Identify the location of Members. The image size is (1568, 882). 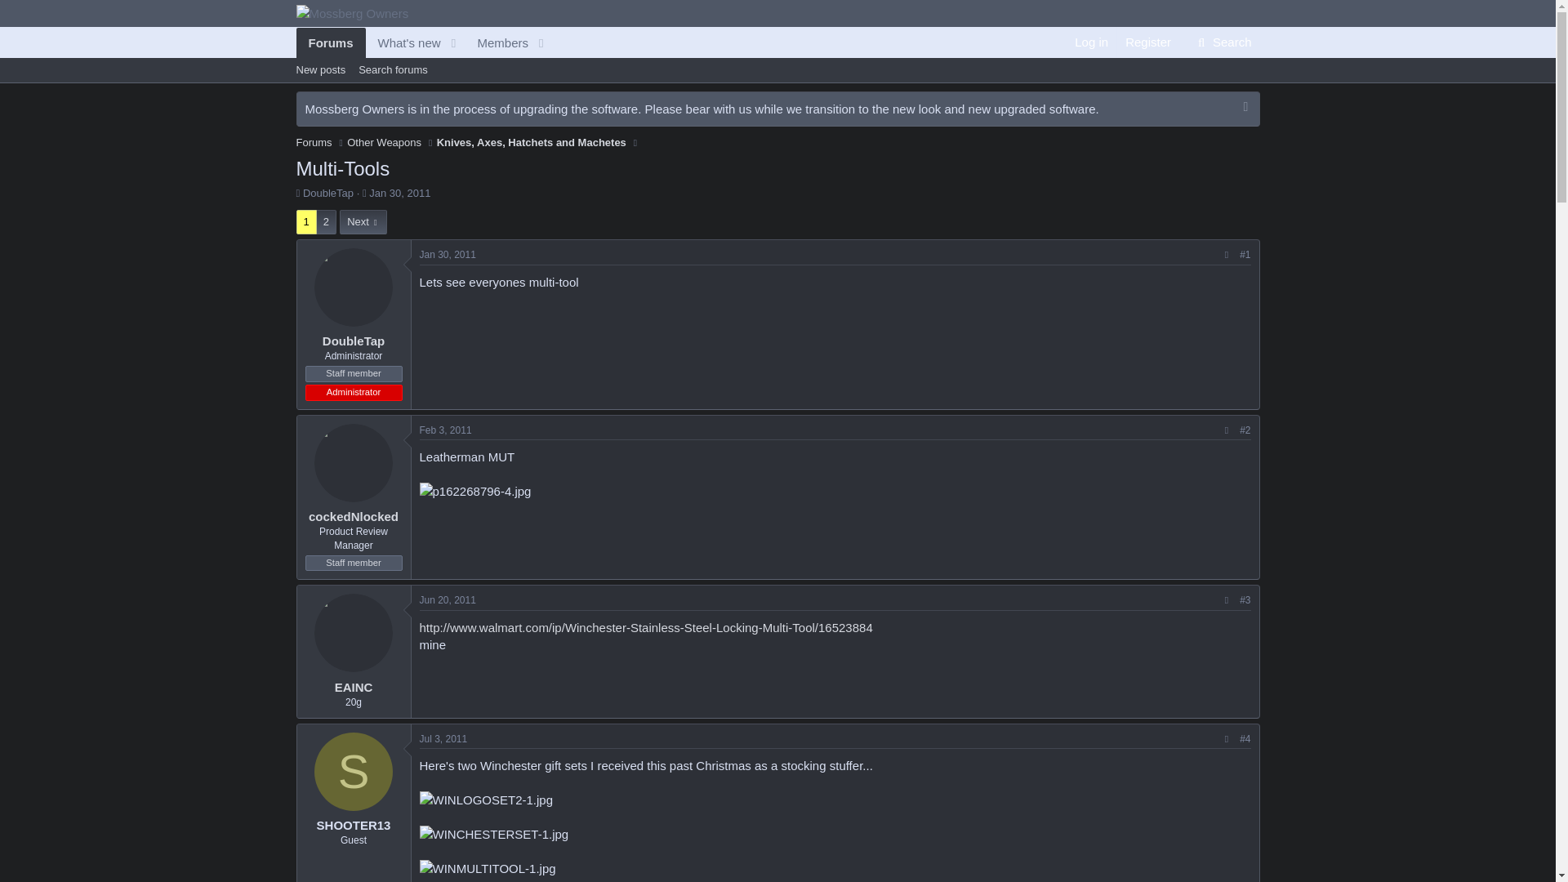
(531, 142).